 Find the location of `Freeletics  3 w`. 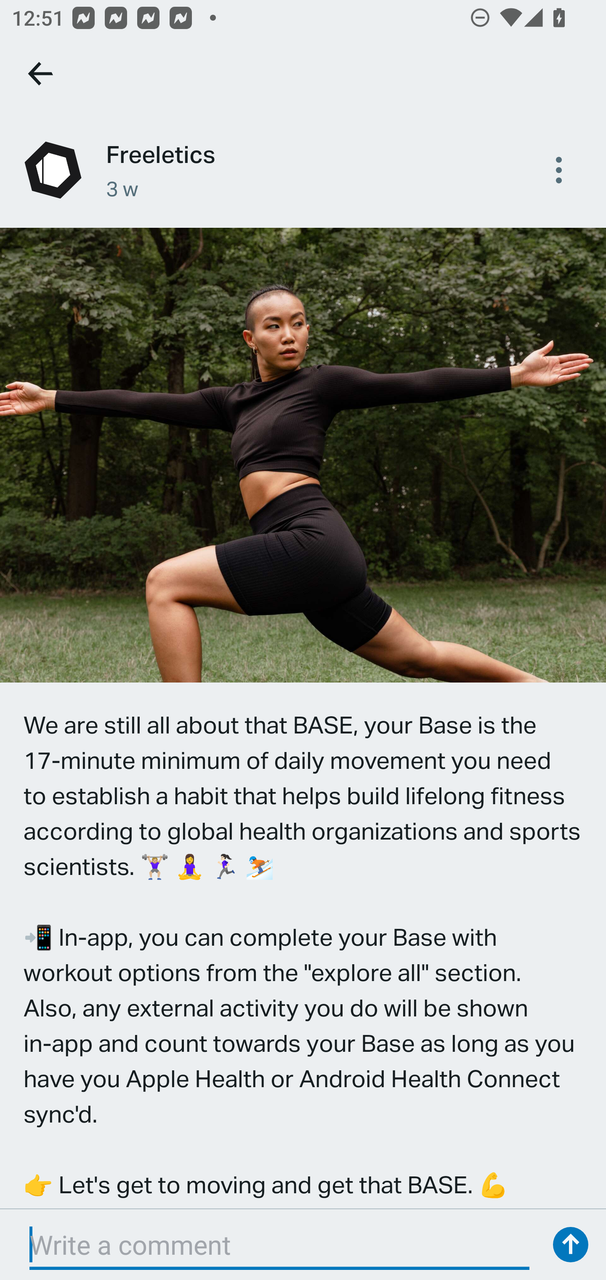

Freeletics  3 w is located at coordinates (303, 170).